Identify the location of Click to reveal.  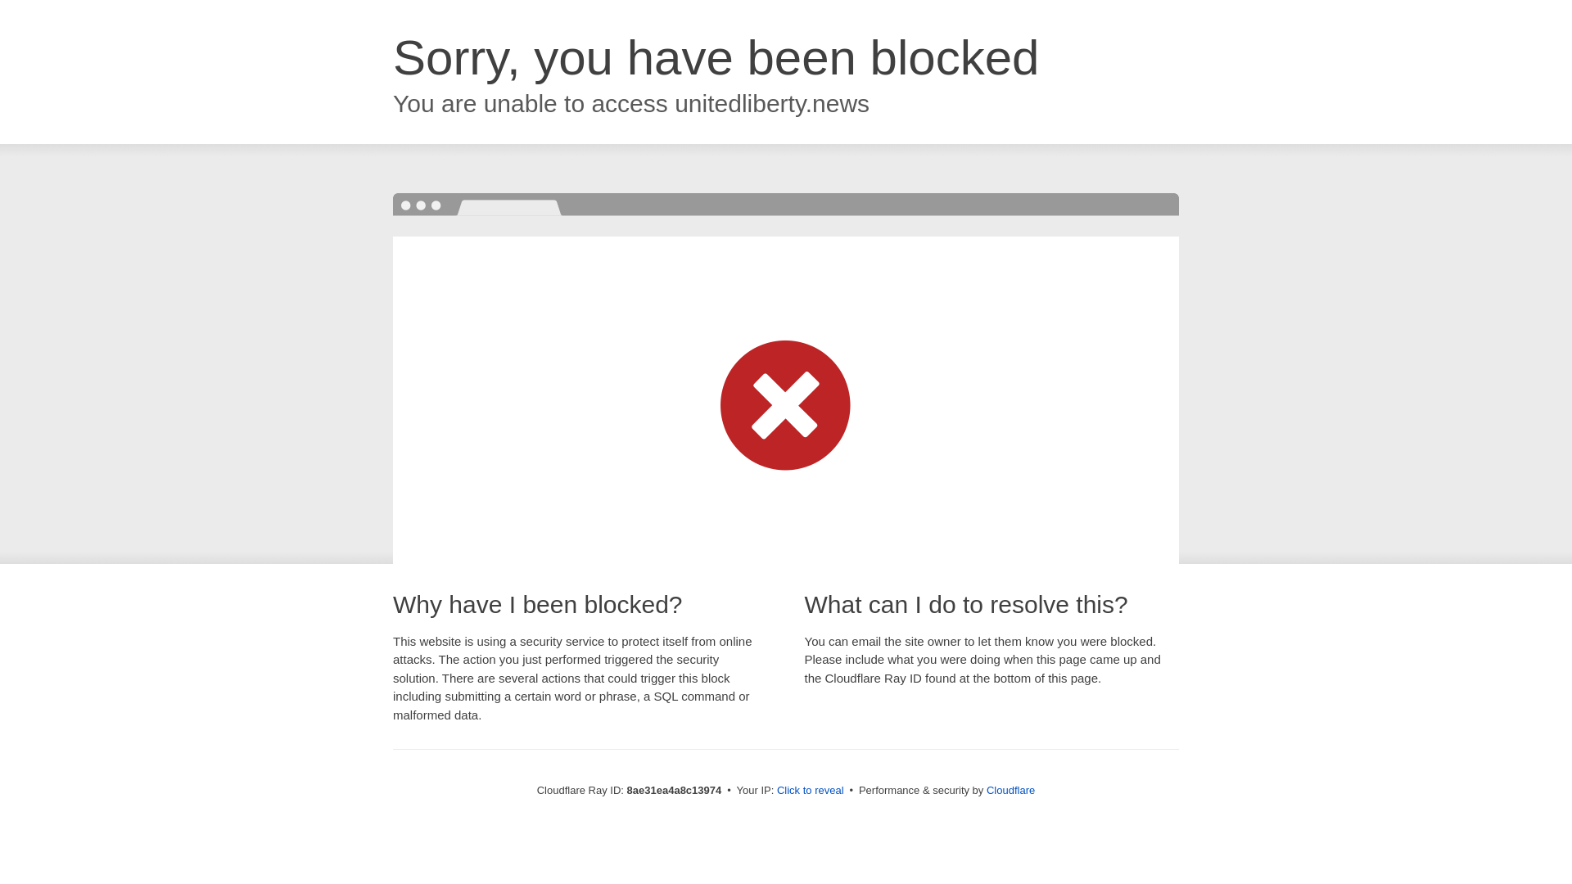
(811, 791).